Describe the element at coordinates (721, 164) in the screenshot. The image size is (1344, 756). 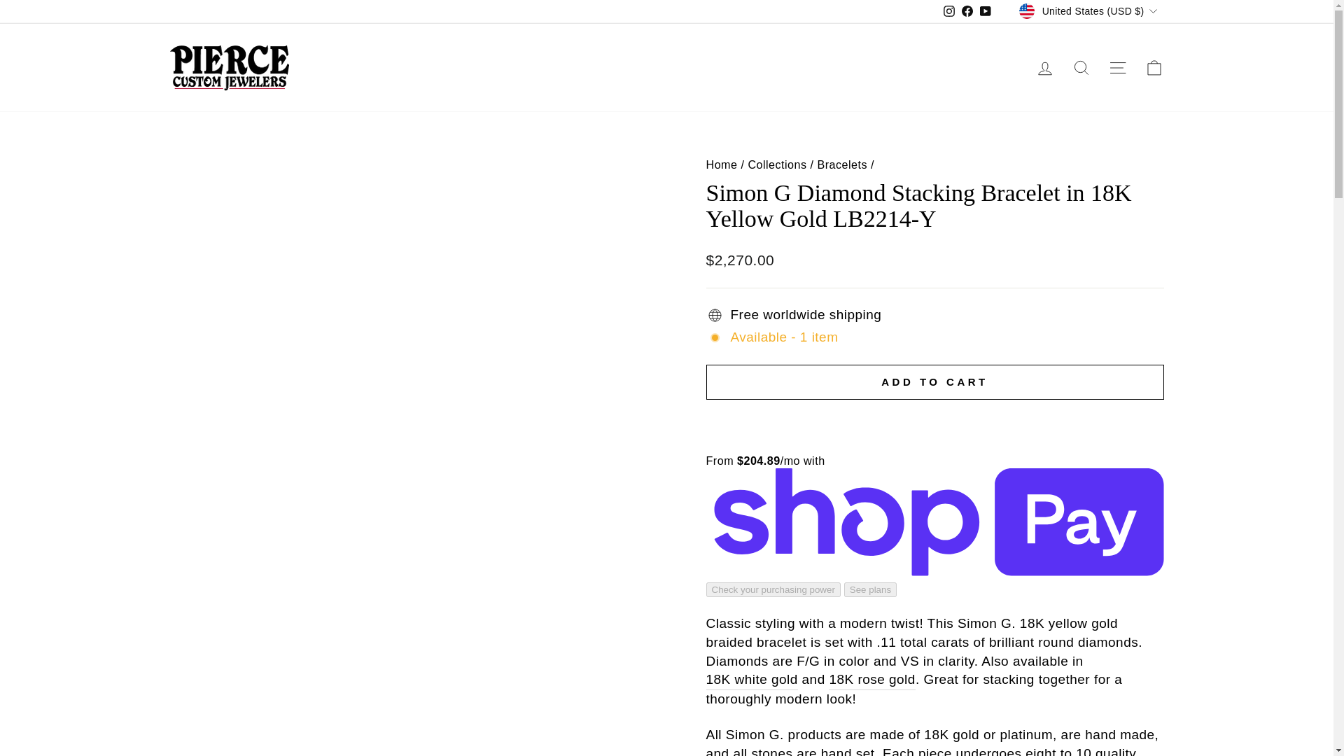
I see `Back to the frontpage` at that location.